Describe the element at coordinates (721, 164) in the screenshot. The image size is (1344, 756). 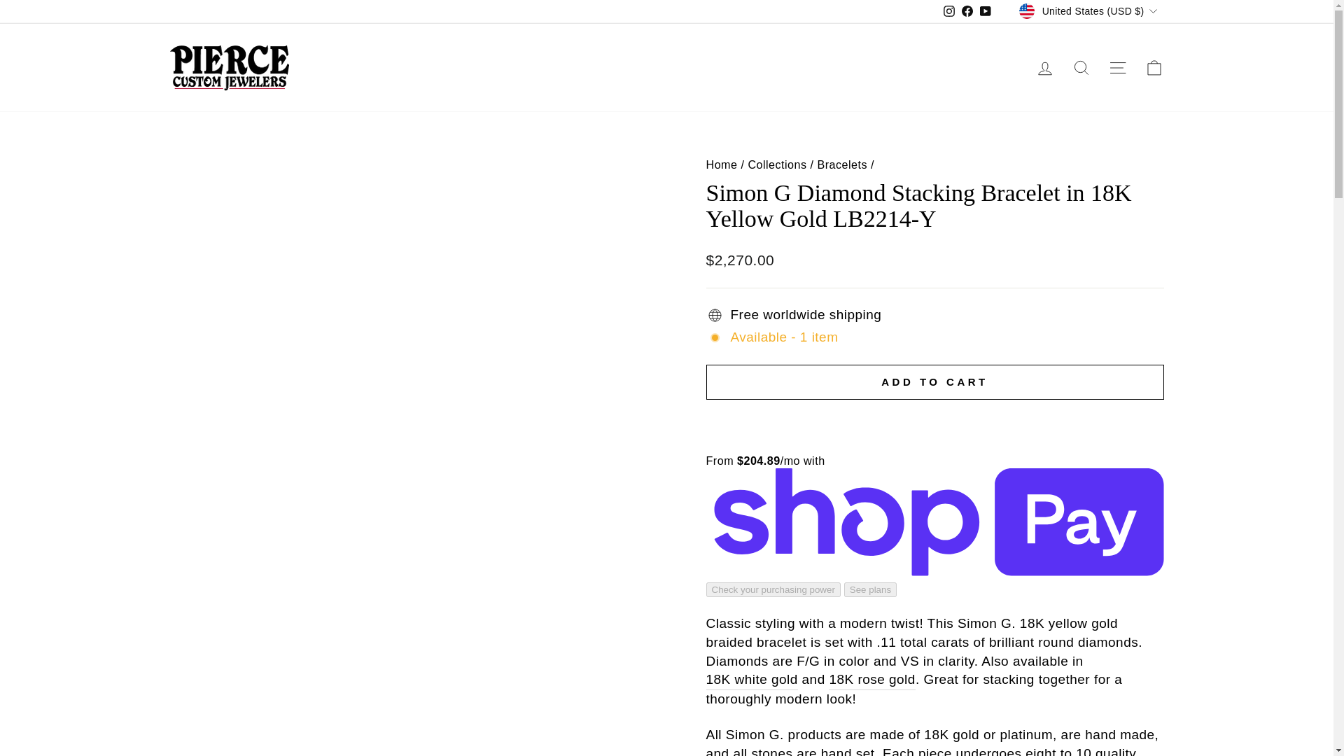
I see `Back to the frontpage` at that location.